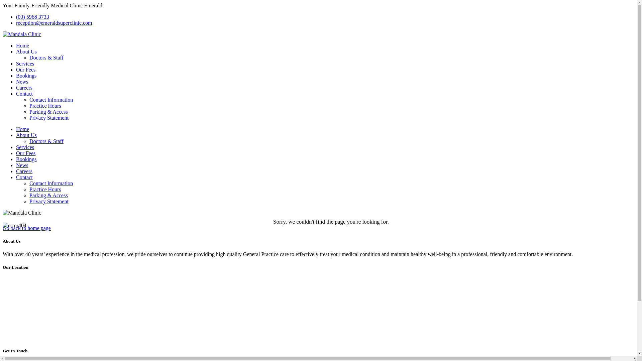  I want to click on Doctors & Staff, so click(46, 57).